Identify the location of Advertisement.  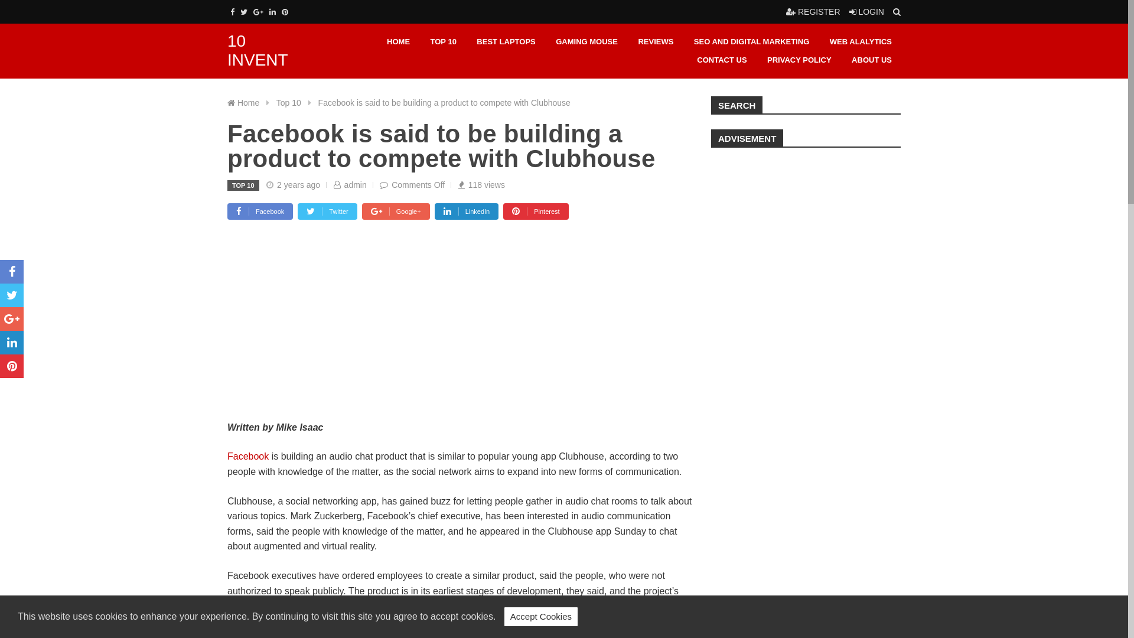
(806, 233).